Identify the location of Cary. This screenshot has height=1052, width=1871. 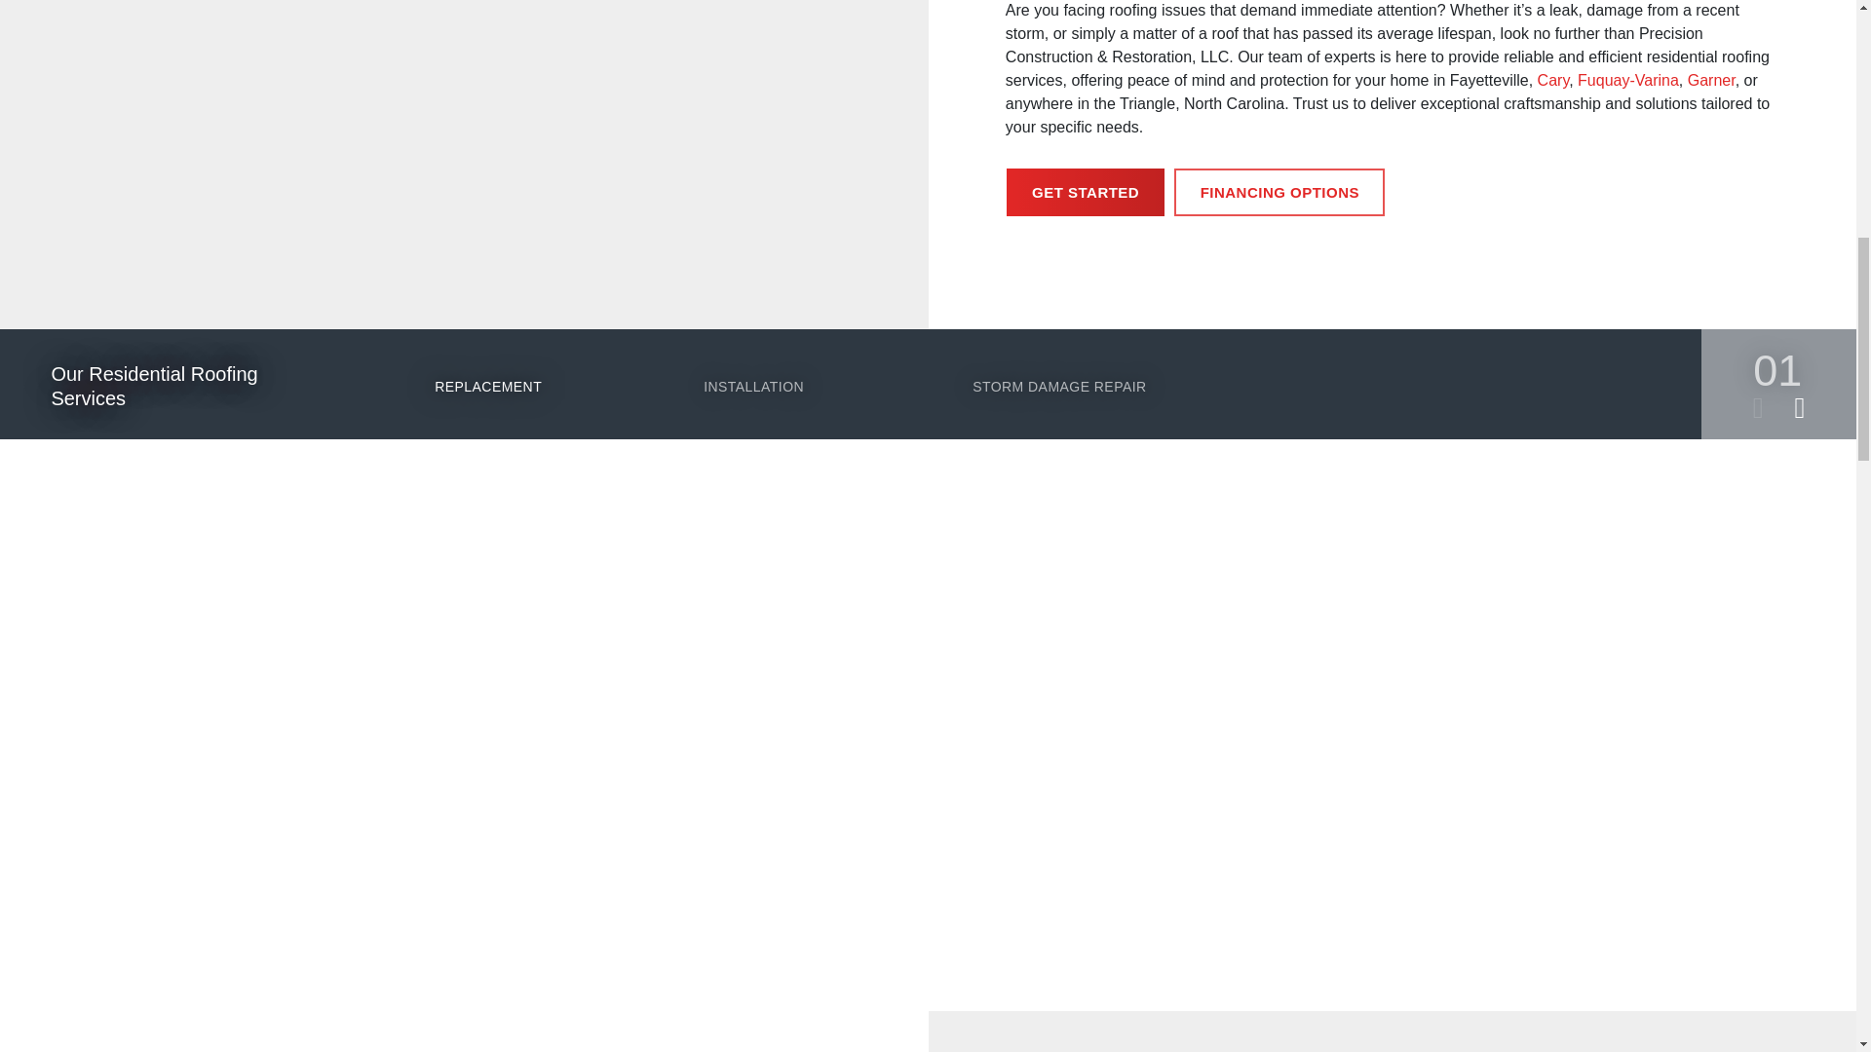
(1553, 82).